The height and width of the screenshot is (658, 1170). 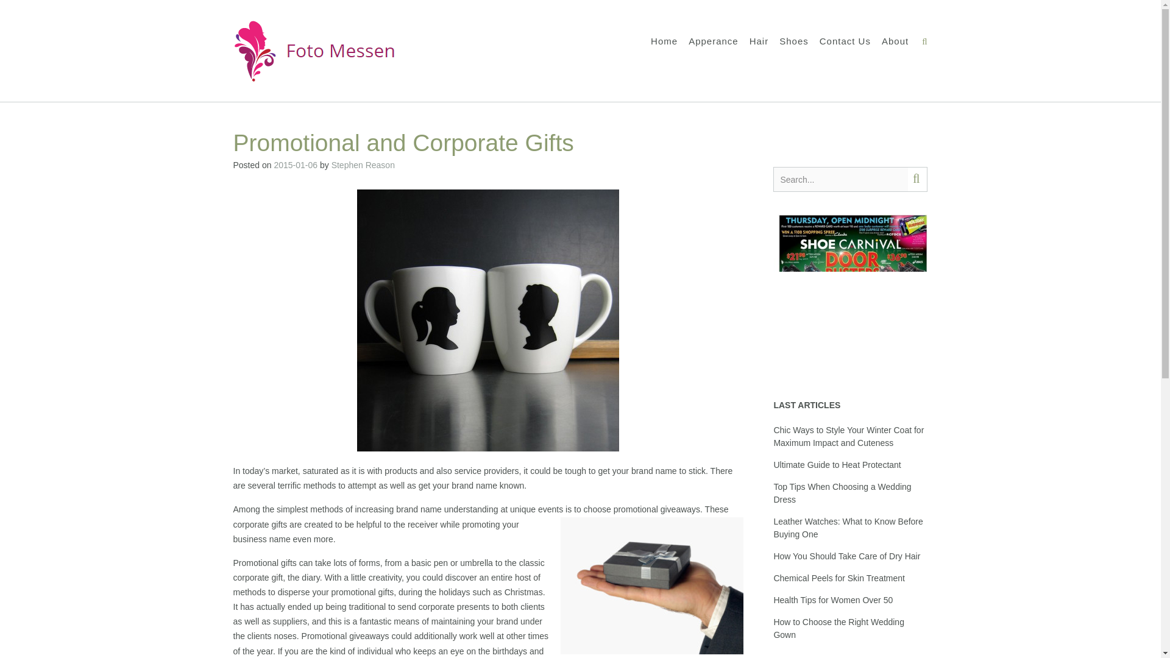 What do you see at coordinates (848, 528) in the screenshot?
I see `Leather Watches: What to Know Before Buying One` at bounding box center [848, 528].